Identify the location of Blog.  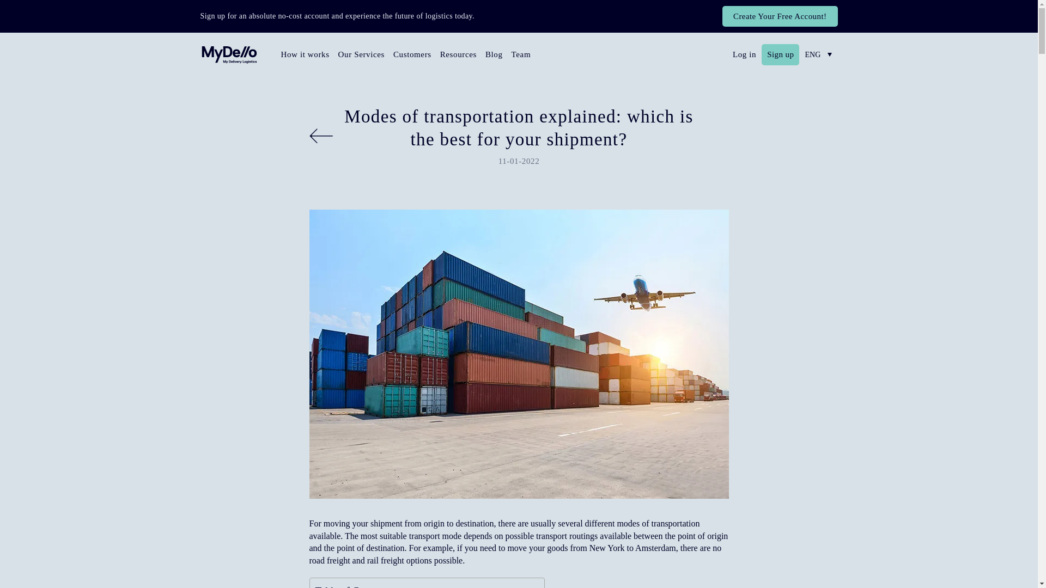
(494, 56).